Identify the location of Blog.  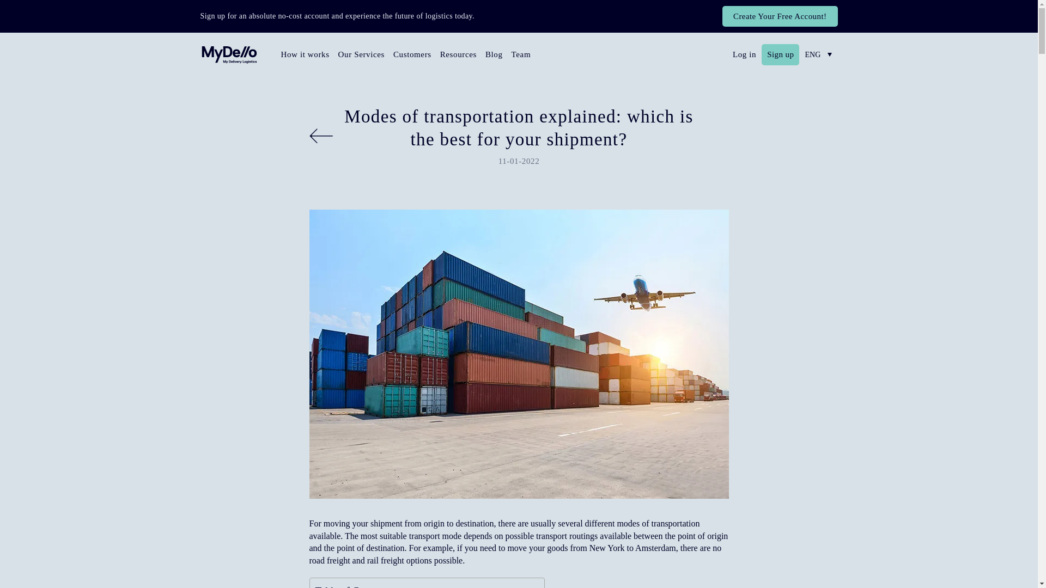
(494, 56).